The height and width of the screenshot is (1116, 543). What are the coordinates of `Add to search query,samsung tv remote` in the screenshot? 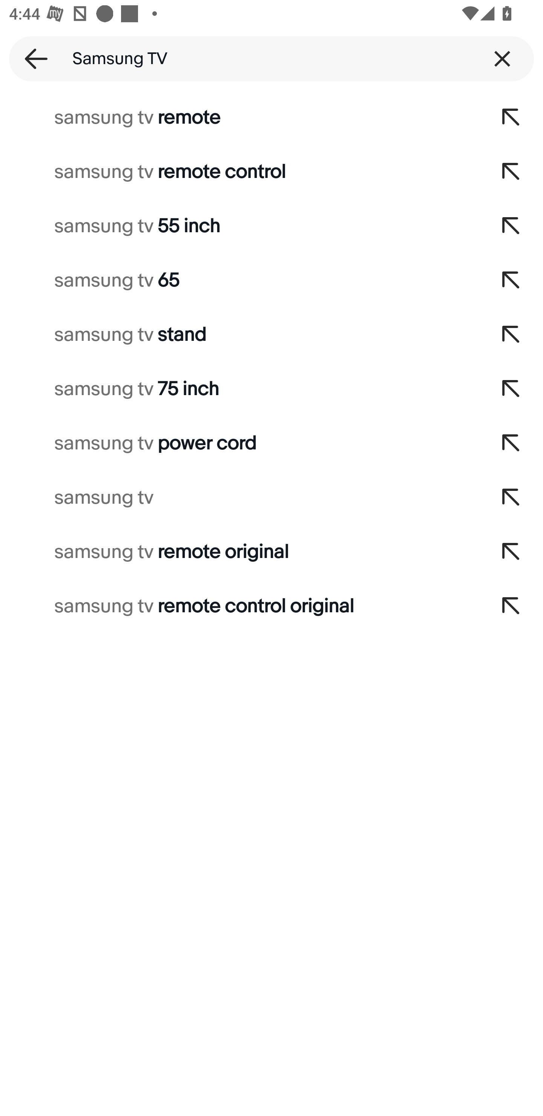 It's located at (511, 118).